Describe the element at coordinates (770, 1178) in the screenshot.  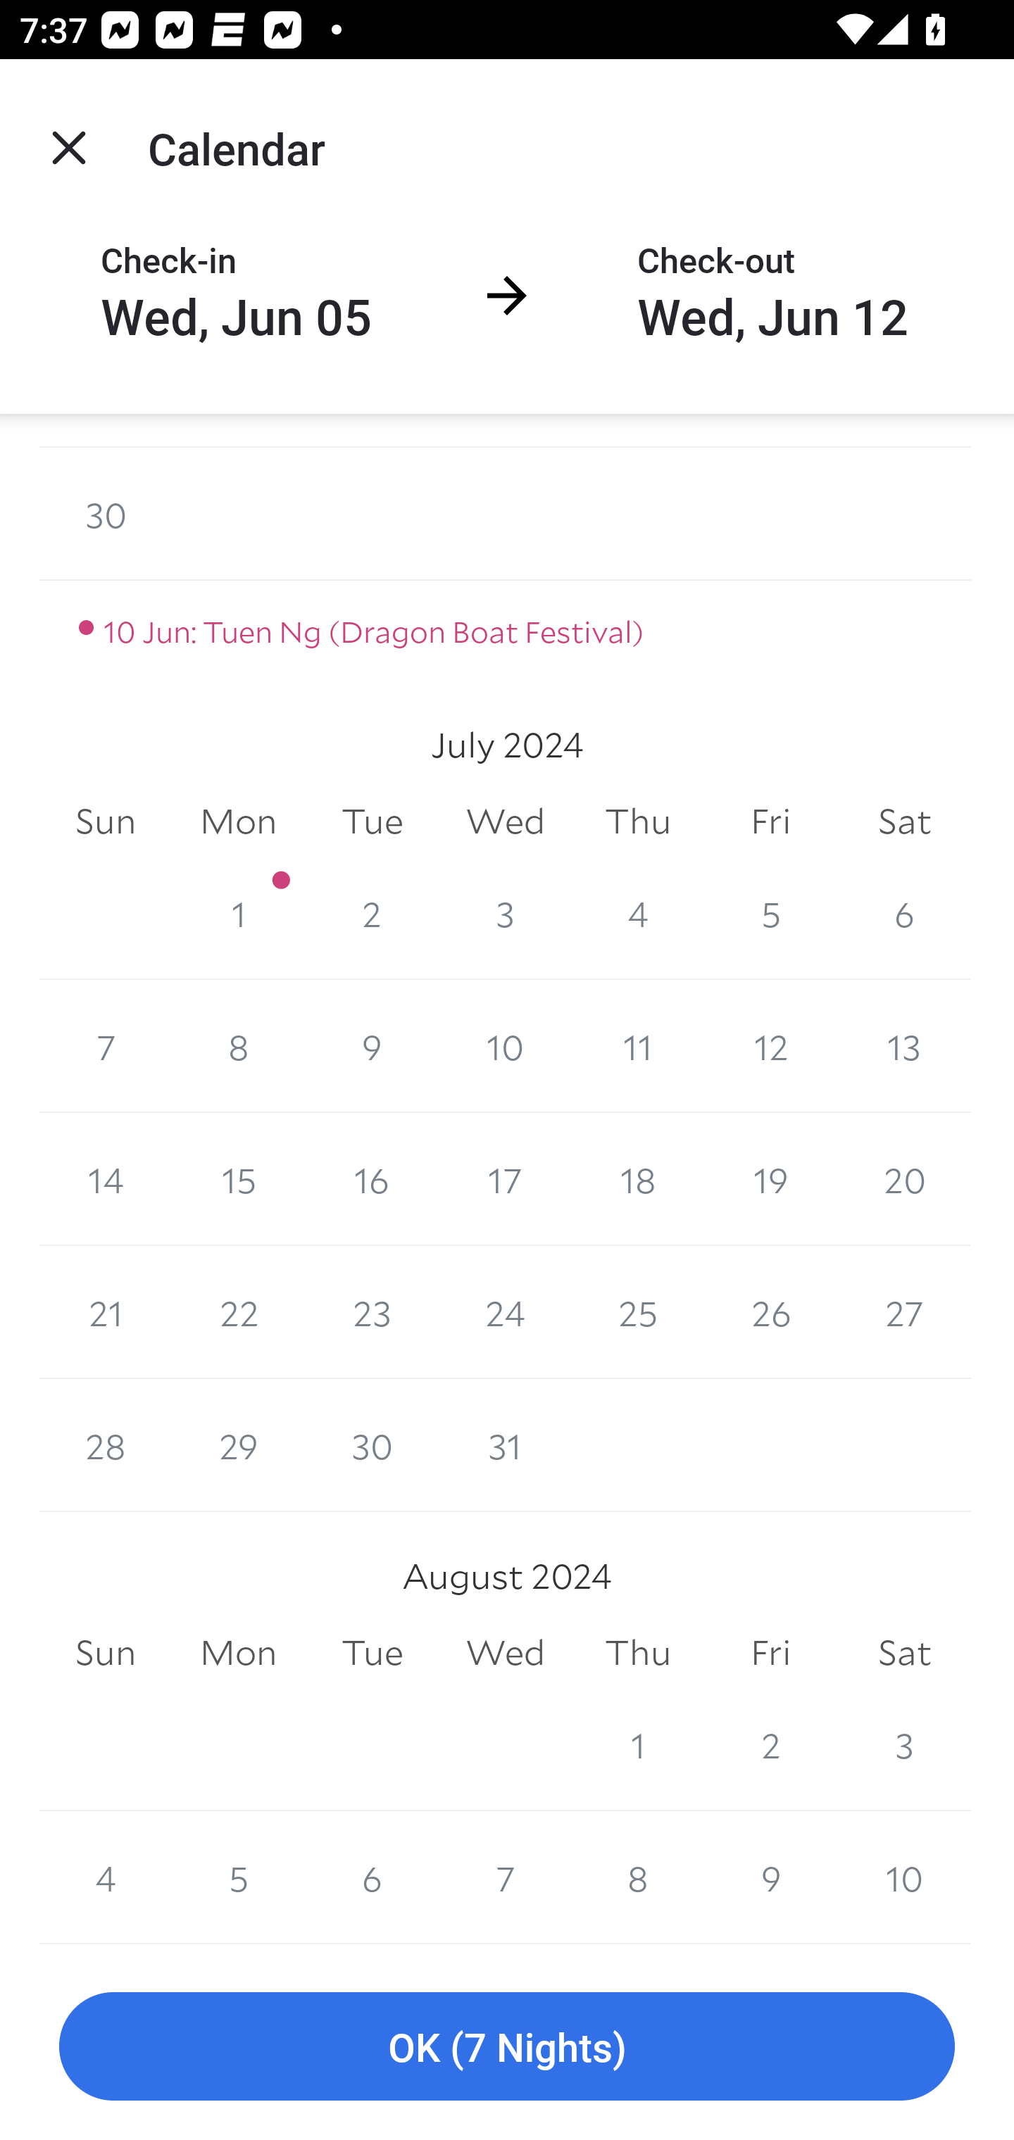
I see `19 19 July 2024` at that location.